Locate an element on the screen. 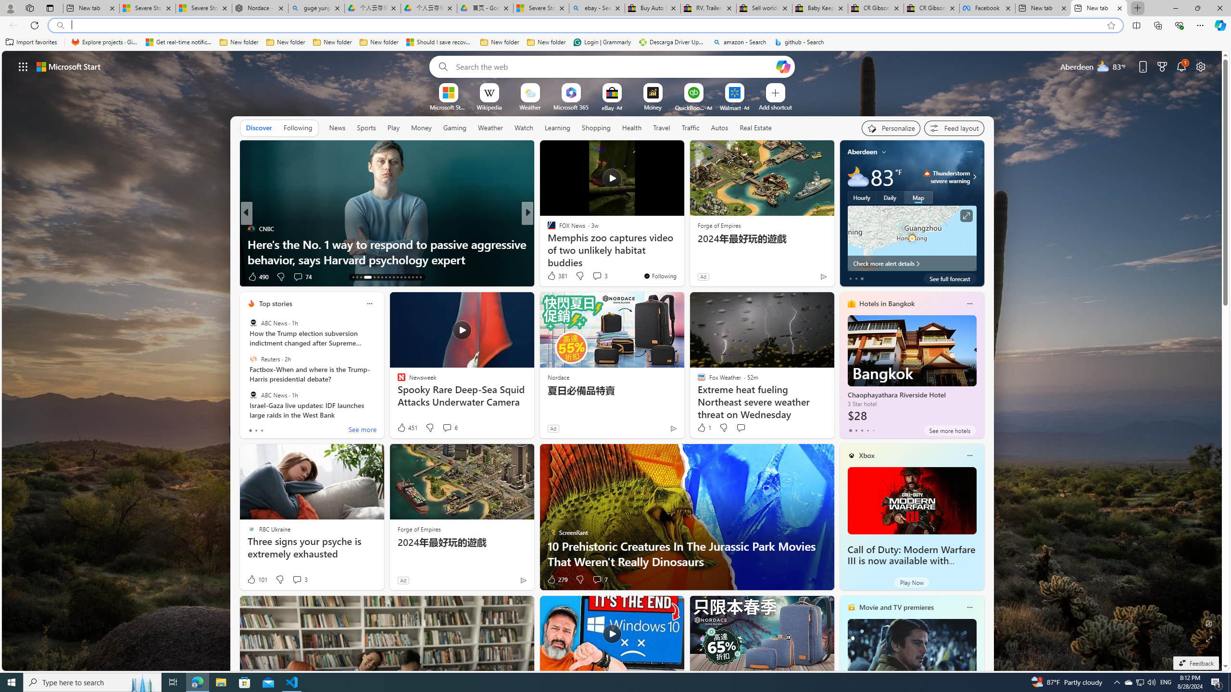 The height and width of the screenshot is (692, 1231). Hourly is located at coordinates (862, 197).